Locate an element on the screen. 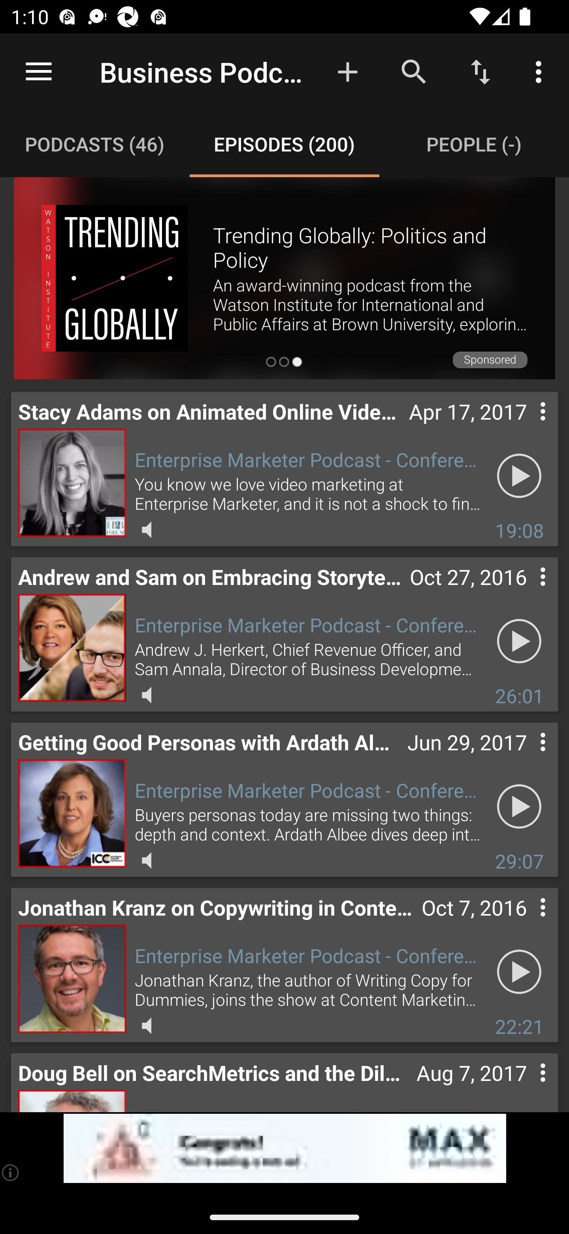 This screenshot has height=1234, width=569. Podcasts (46) PODCASTS (46) is located at coordinates (95, 144).